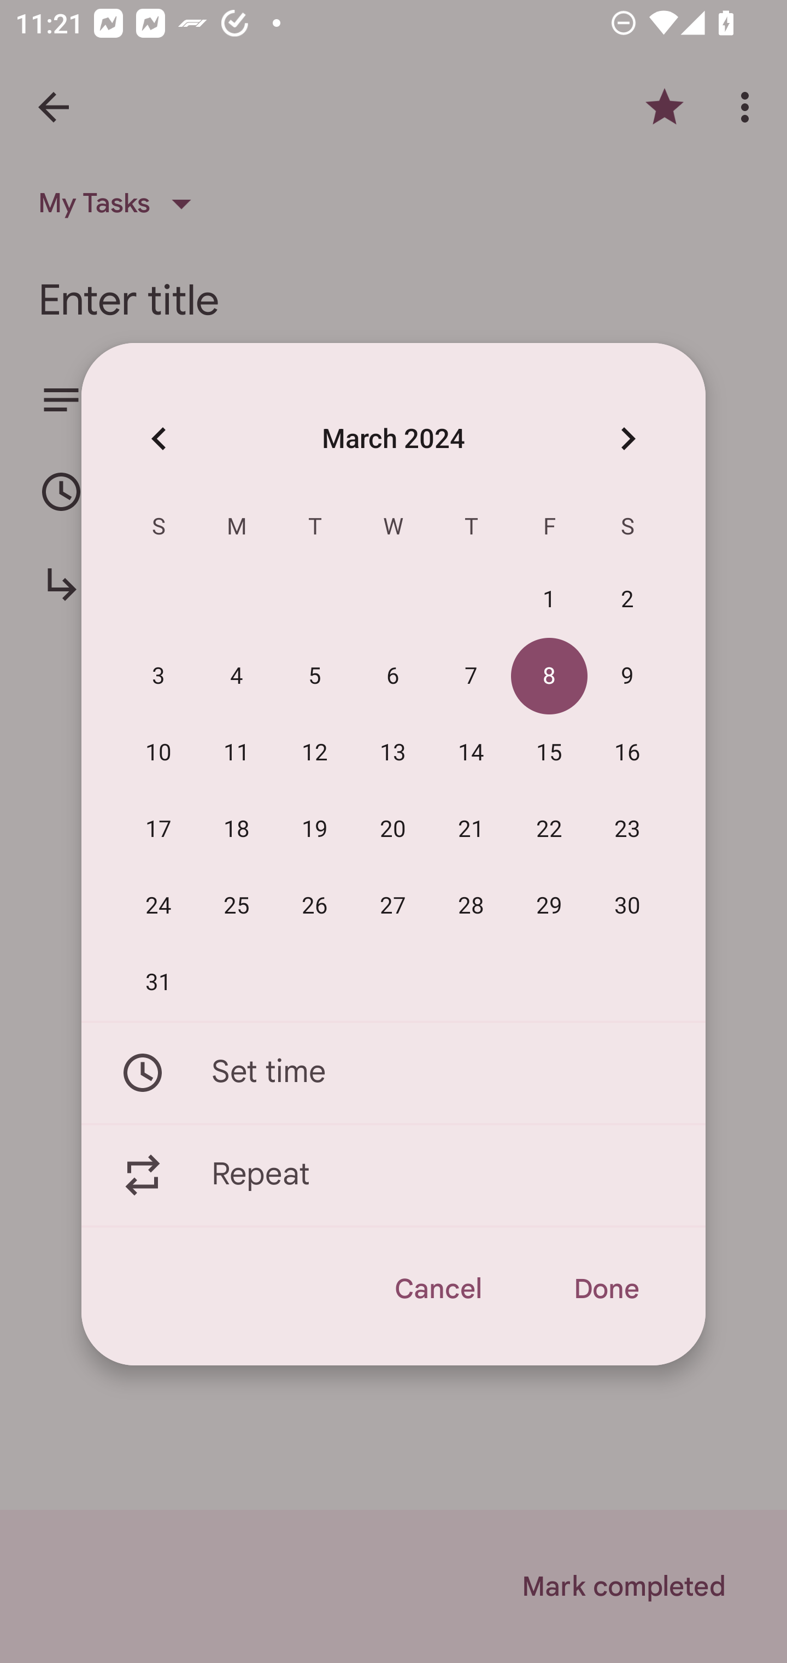 Image resolution: width=787 pixels, height=1663 pixels. I want to click on Set time, so click(393, 1072).